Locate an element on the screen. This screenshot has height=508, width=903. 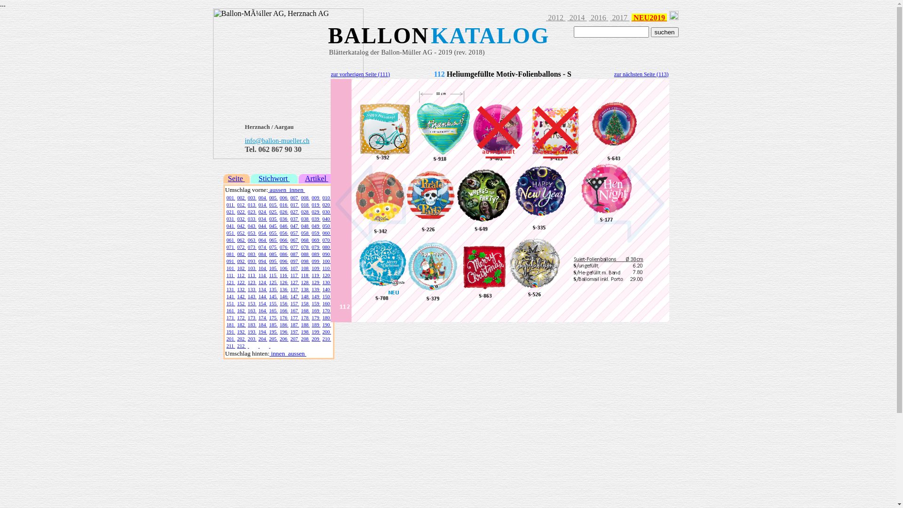
 2014  is located at coordinates (577, 18).